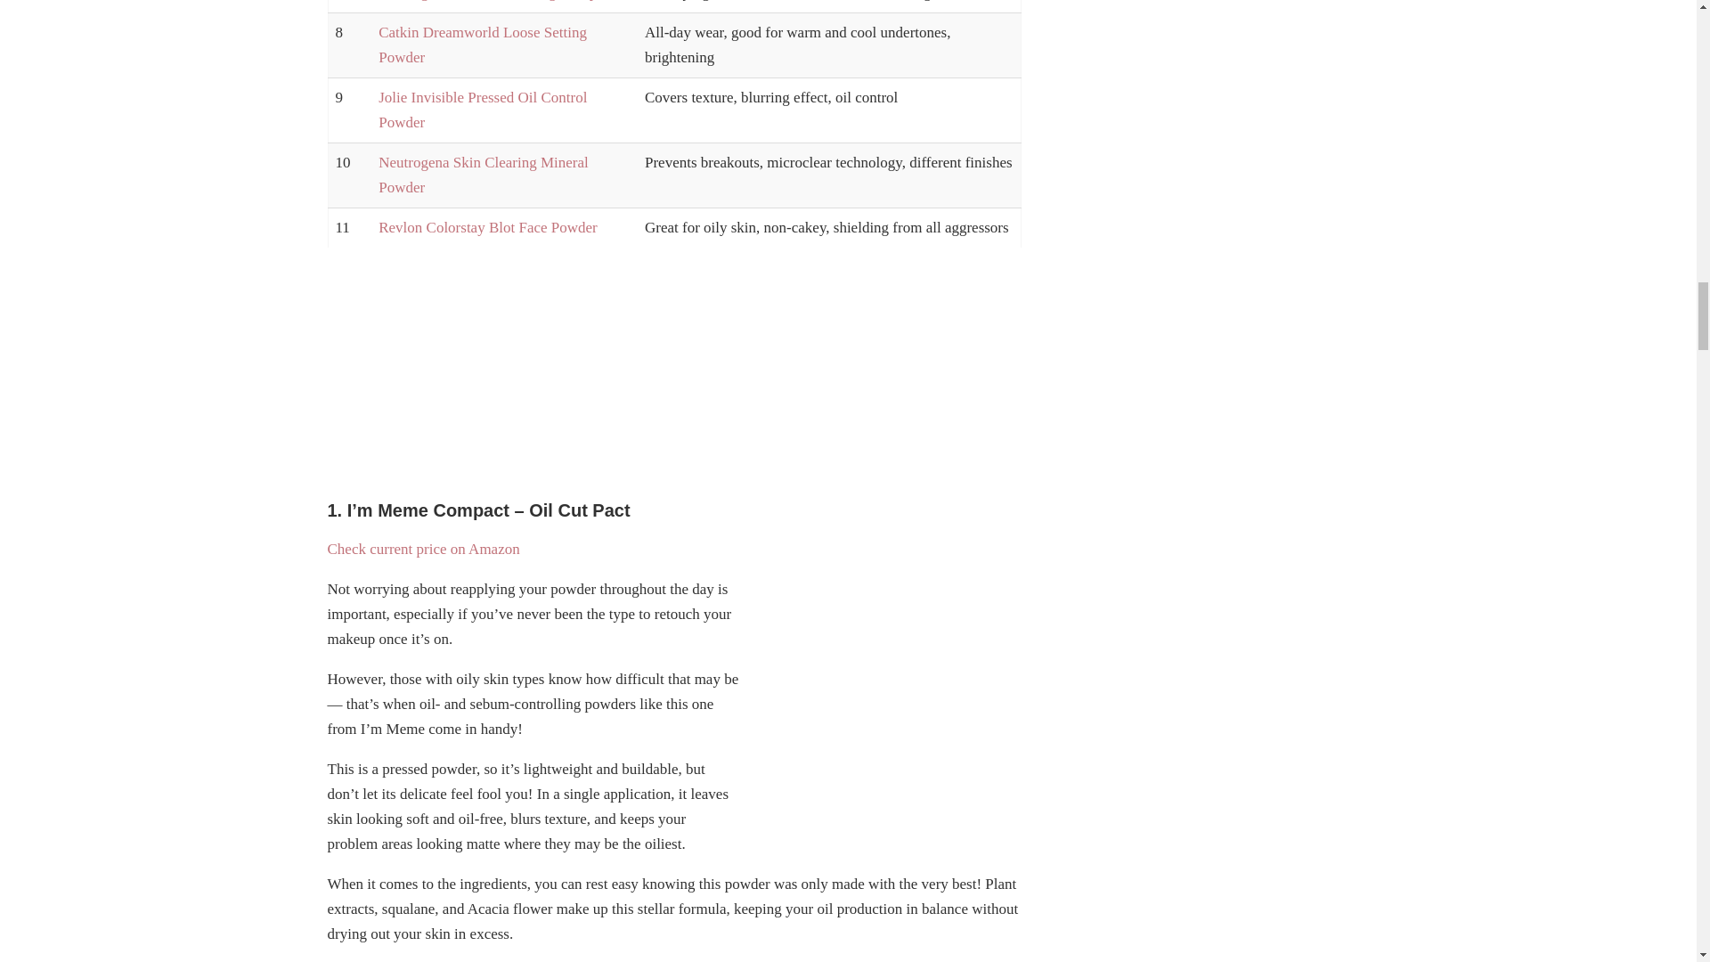  Describe the element at coordinates (482, 110) in the screenshot. I see `Jolie Invisible Pressed Oil Control Powder` at that location.